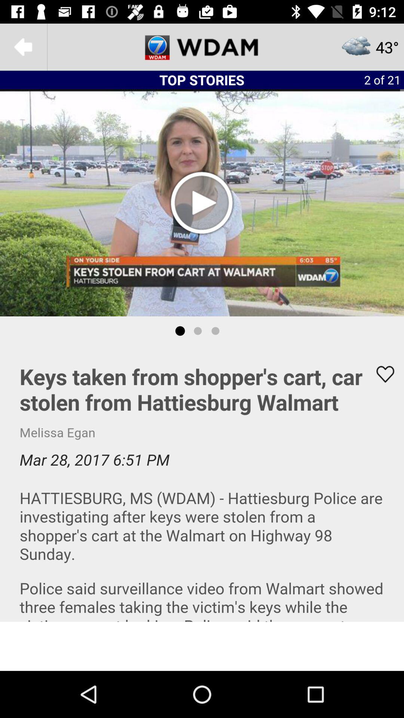 The image size is (404, 718). What do you see at coordinates (202, 47) in the screenshot?
I see `news channel` at bounding box center [202, 47].